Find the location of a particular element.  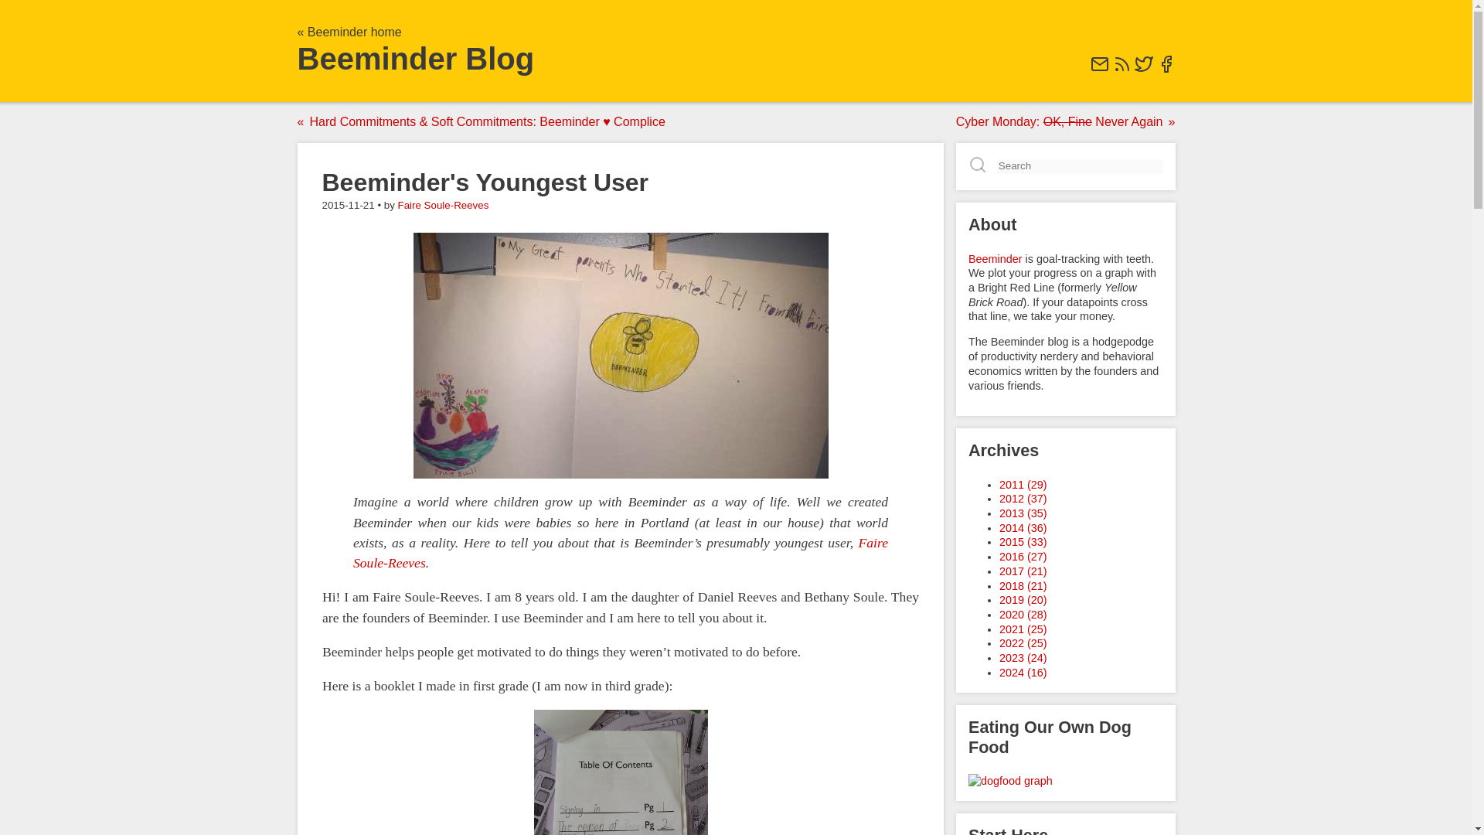

Follow us on Facebook is located at coordinates (1166, 70).